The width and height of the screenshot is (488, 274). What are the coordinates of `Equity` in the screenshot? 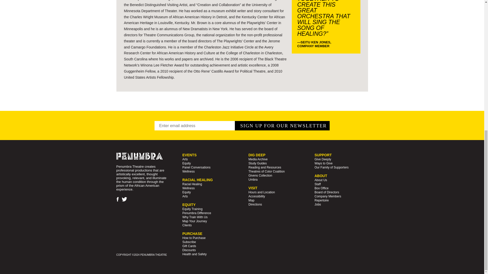 It's located at (187, 192).